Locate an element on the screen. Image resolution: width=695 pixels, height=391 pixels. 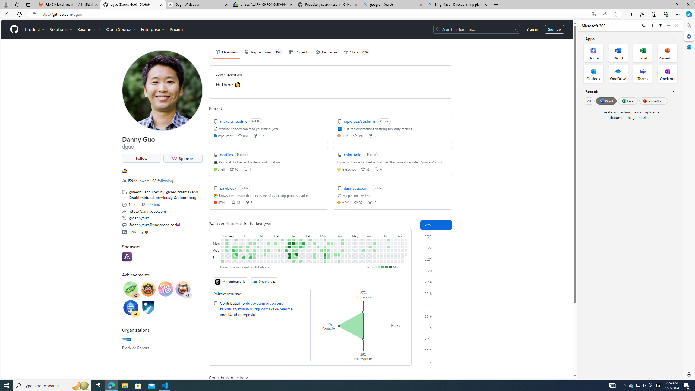
 @membrane-io is located at coordinates (230, 281).